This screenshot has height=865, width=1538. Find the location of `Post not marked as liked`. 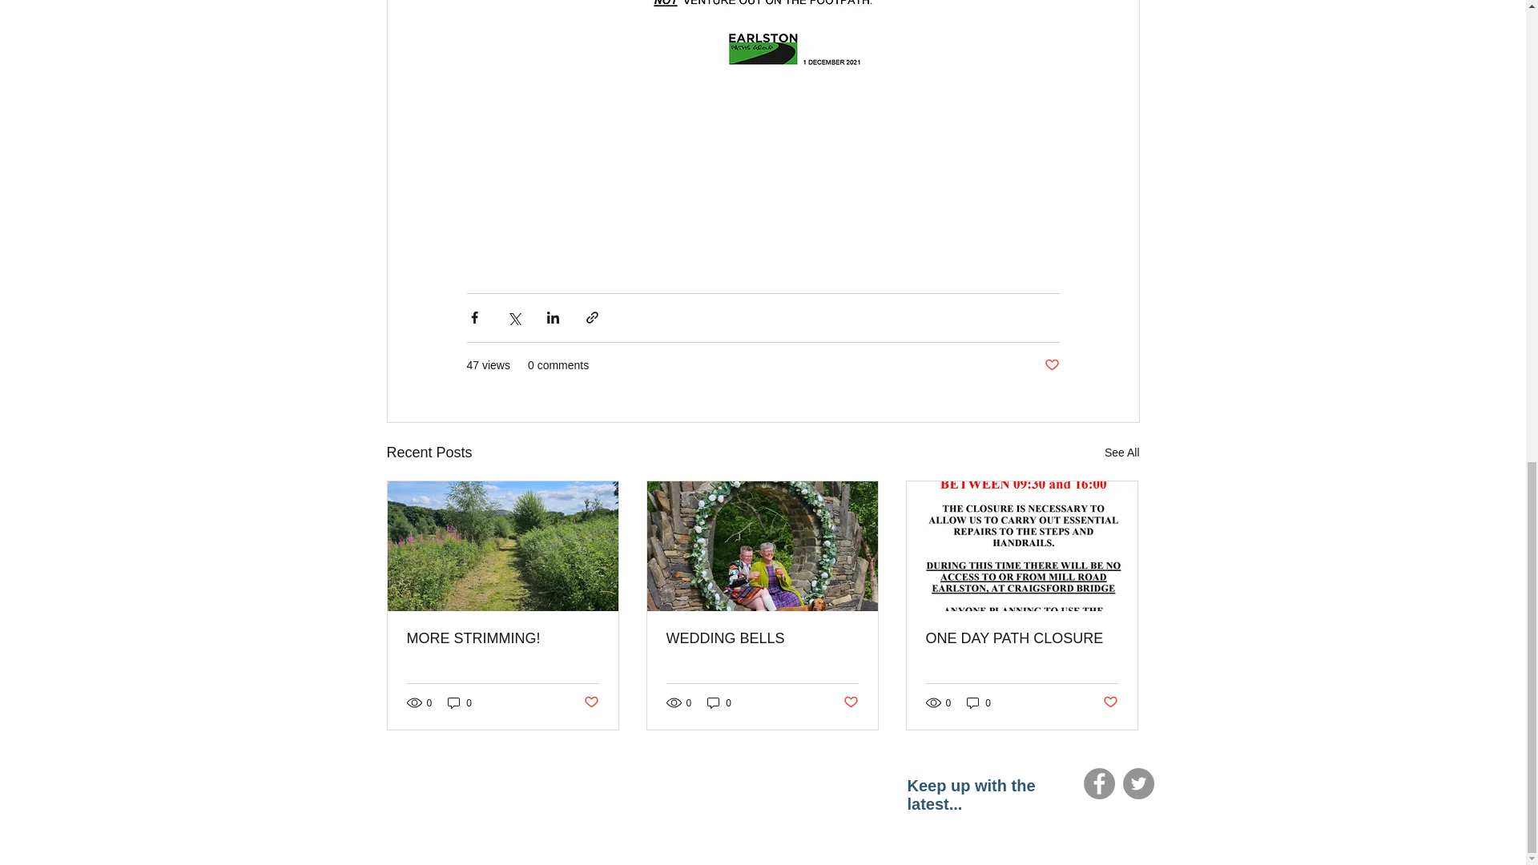

Post not marked as liked is located at coordinates (1051, 365).